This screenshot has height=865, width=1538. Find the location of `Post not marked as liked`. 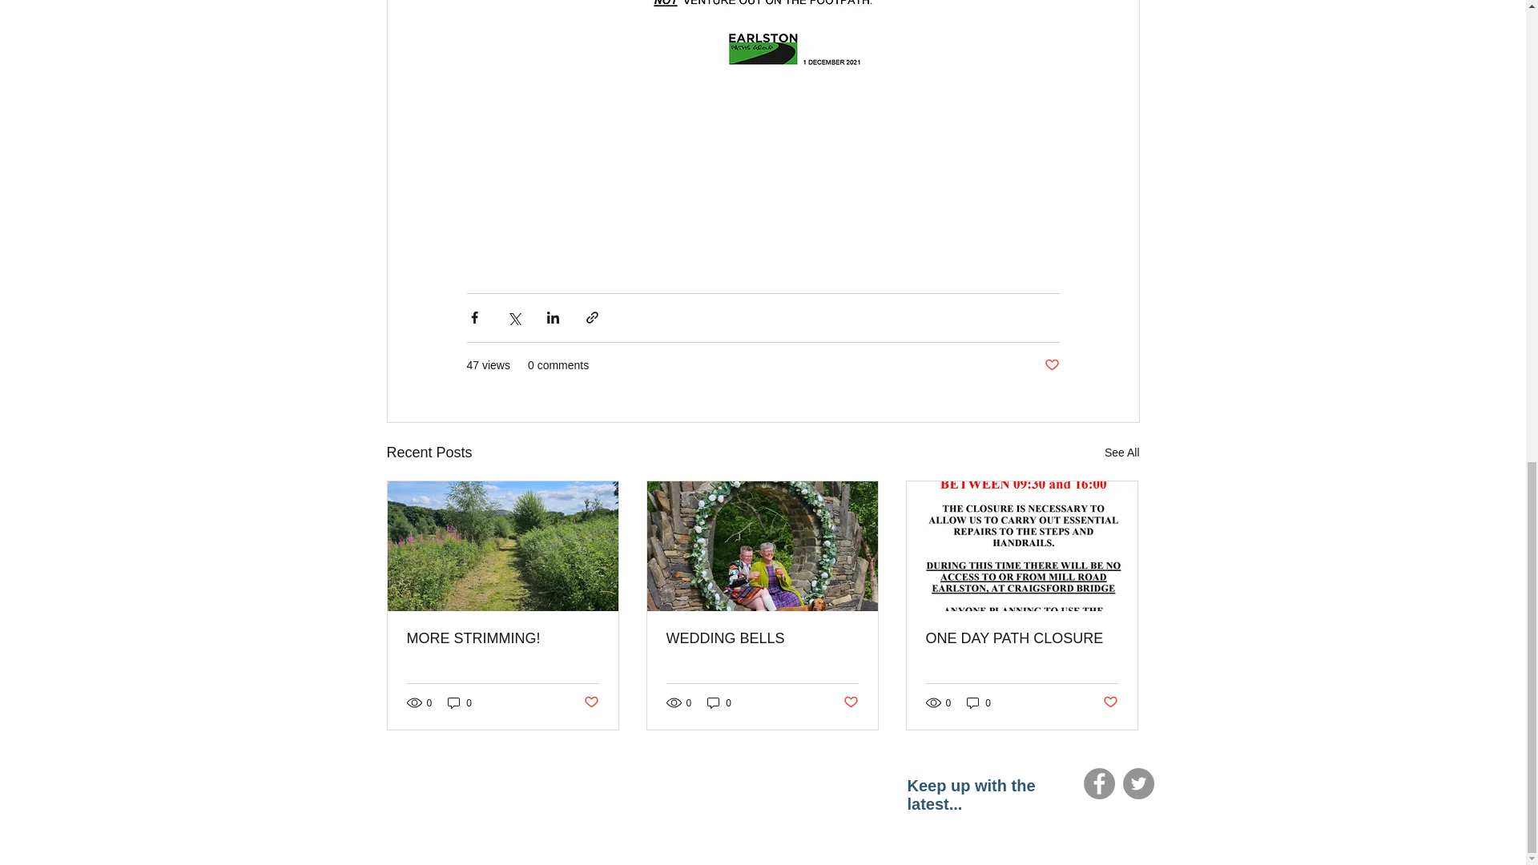

Post not marked as liked is located at coordinates (1051, 365).